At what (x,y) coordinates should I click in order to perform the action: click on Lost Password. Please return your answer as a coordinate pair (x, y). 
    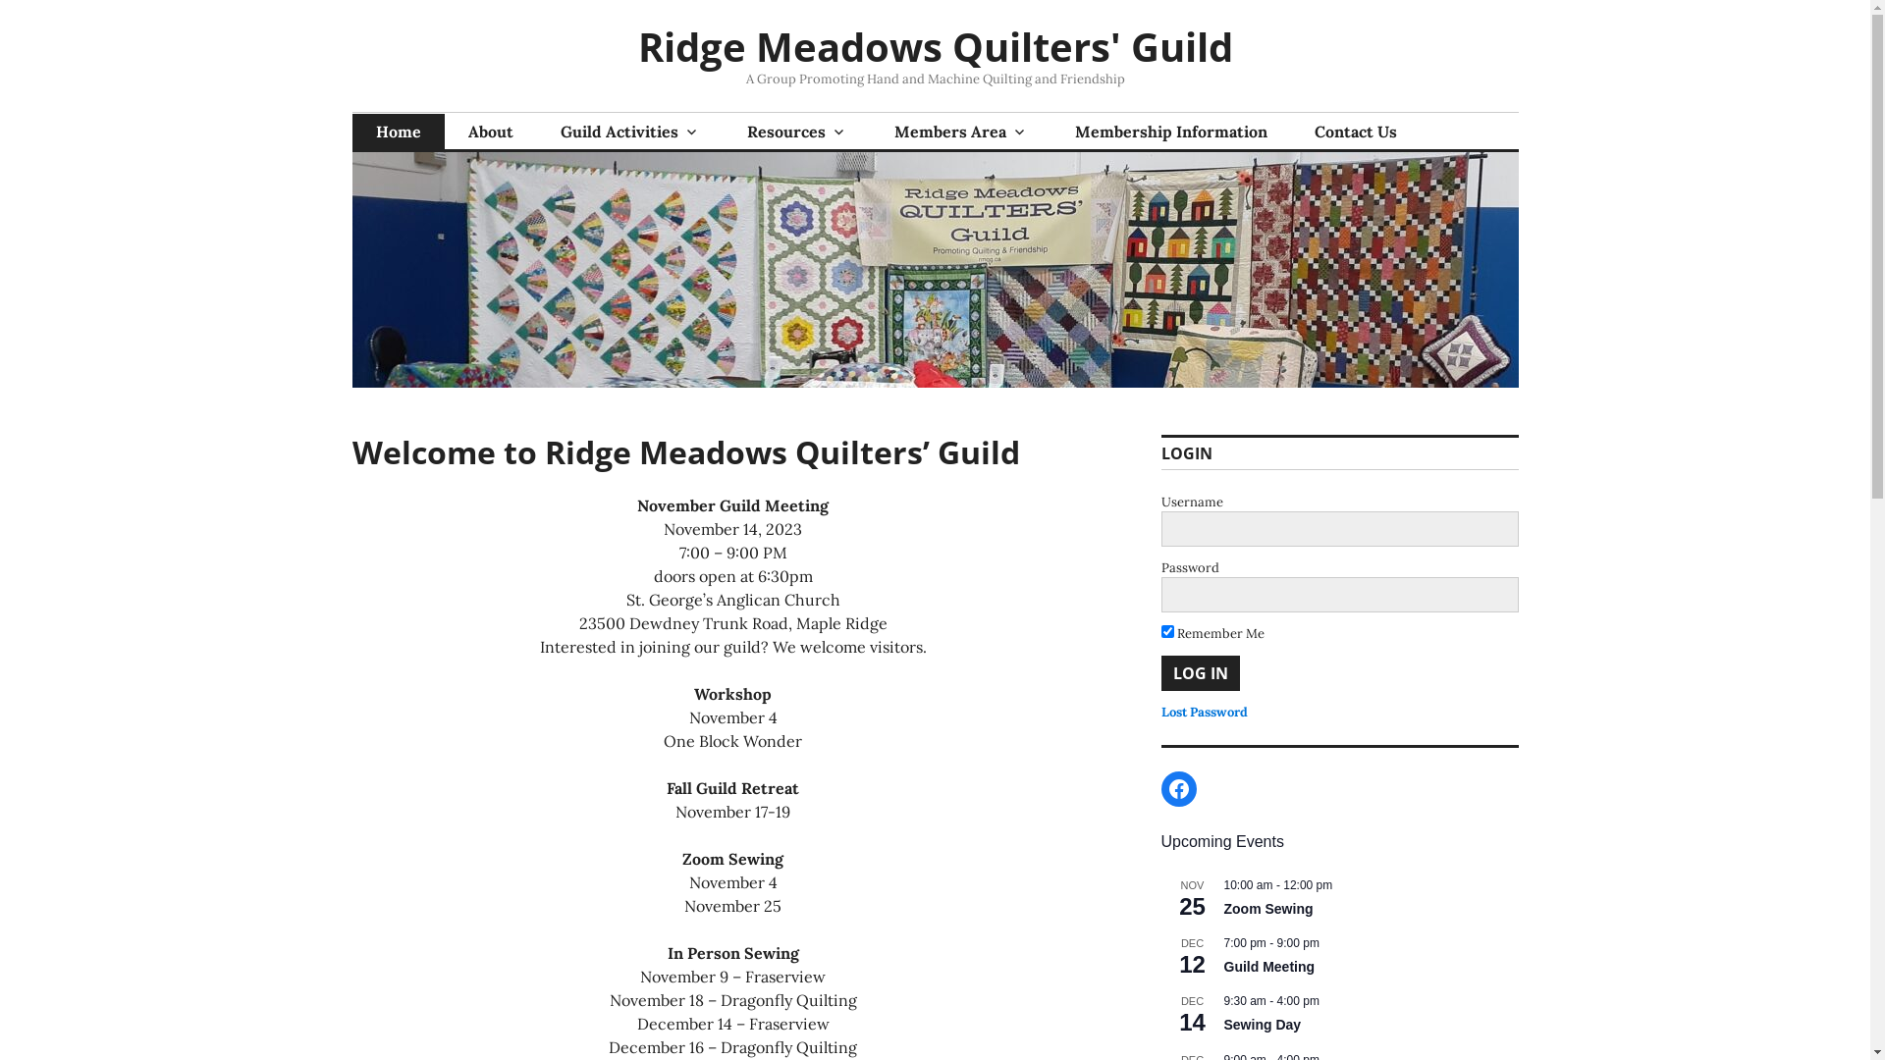
    Looking at the image, I should click on (1204, 713).